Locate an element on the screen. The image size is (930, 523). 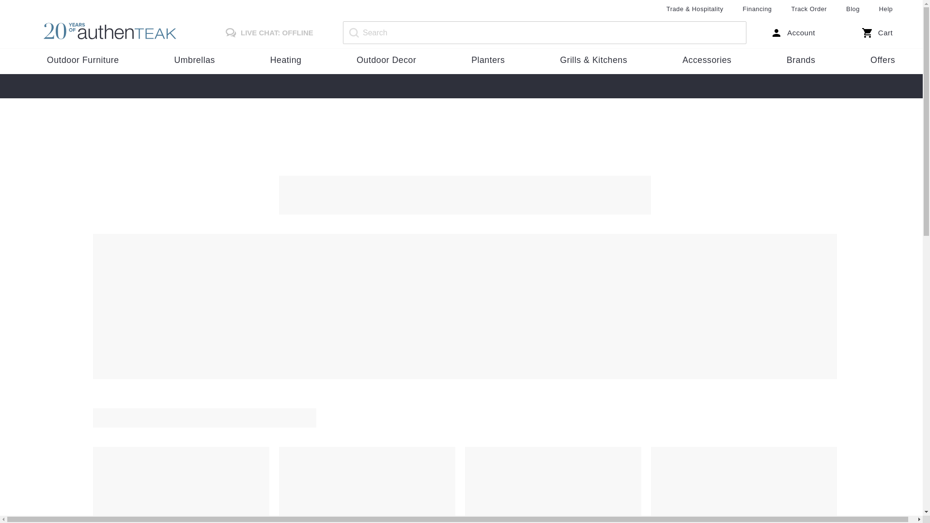
Shop Outdoor Decor is located at coordinates (387, 61).